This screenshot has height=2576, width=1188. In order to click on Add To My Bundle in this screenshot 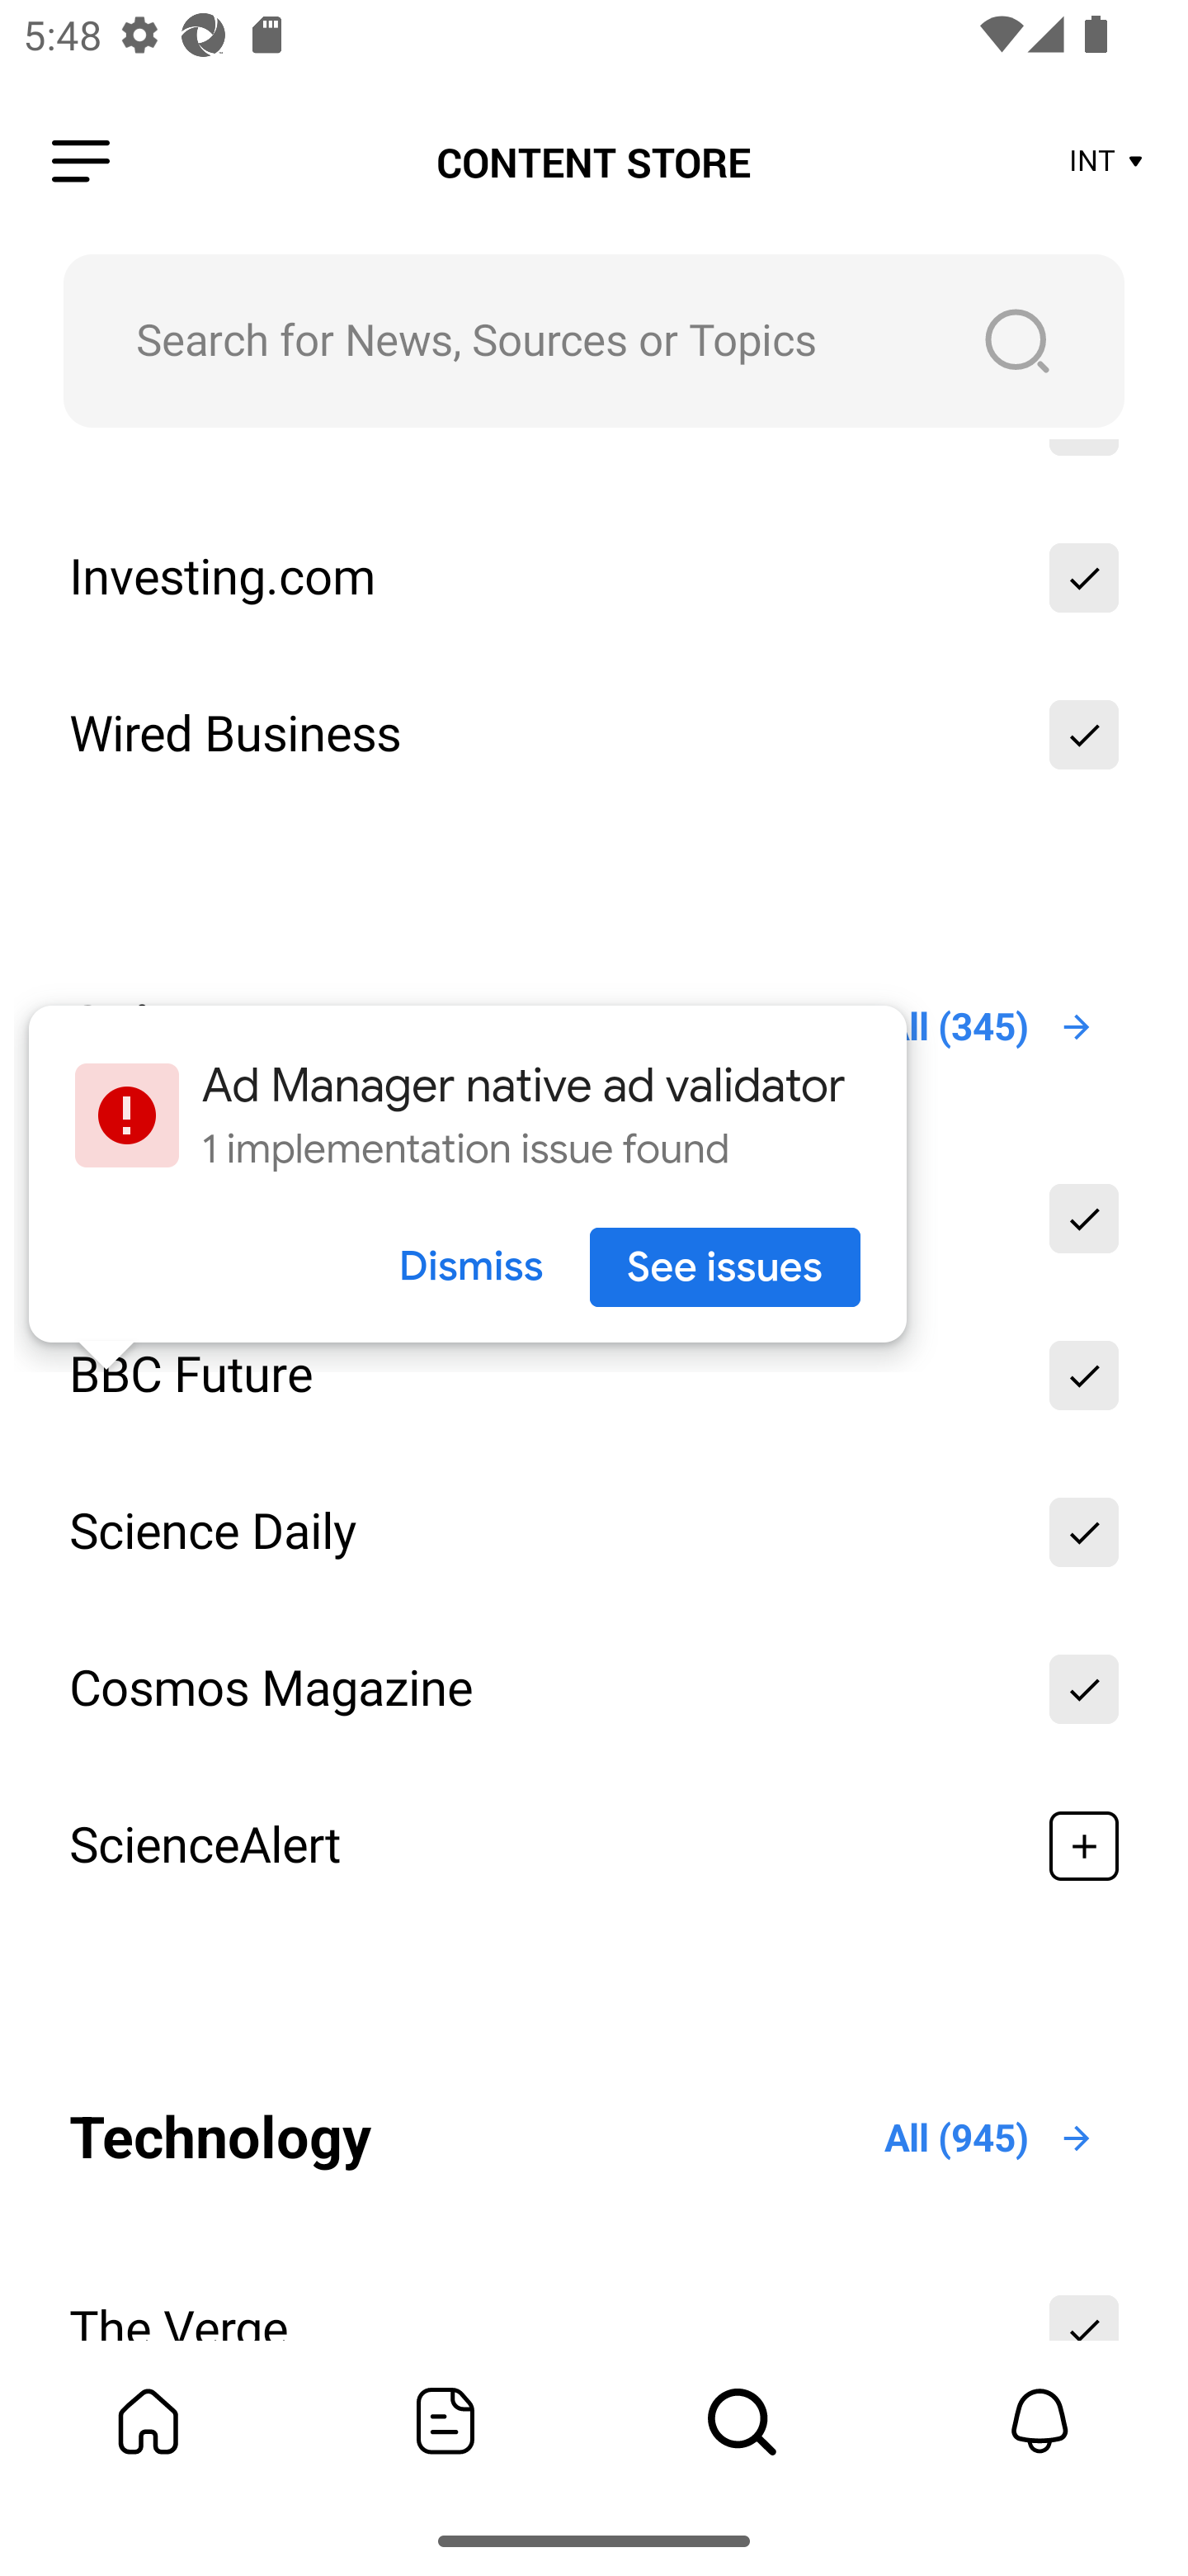, I will do `click(1084, 1846)`.